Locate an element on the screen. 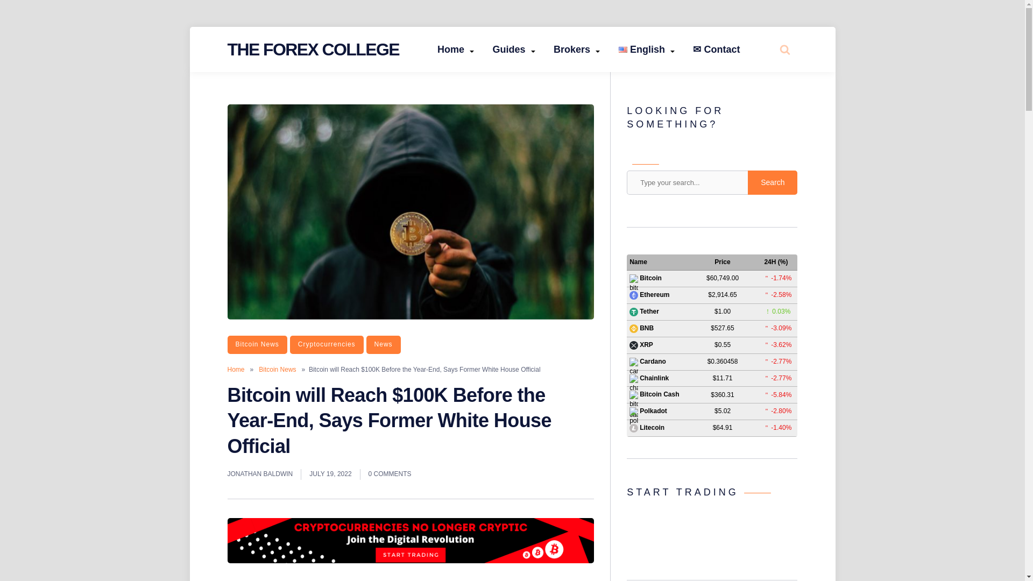 This screenshot has width=1033, height=581. Search is located at coordinates (762, 90).